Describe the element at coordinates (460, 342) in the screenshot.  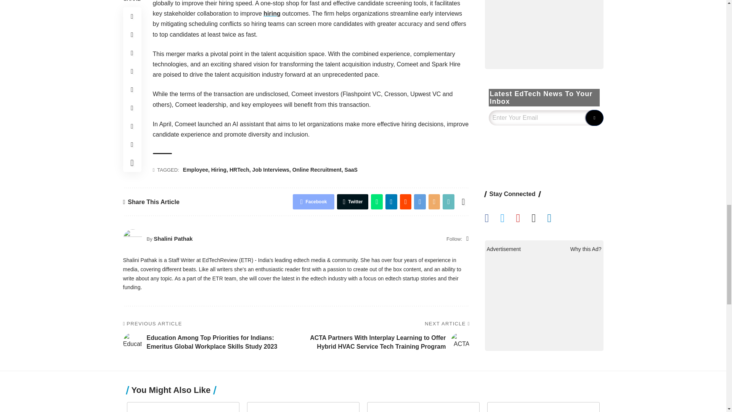
I see `Acta-partners-with-interplay-learning` at that location.